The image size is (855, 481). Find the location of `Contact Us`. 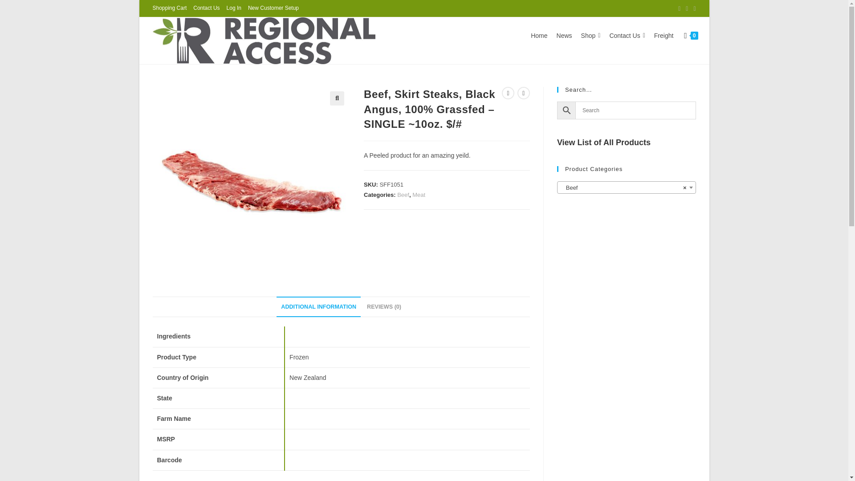

Contact Us is located at coordinates (206, 8).